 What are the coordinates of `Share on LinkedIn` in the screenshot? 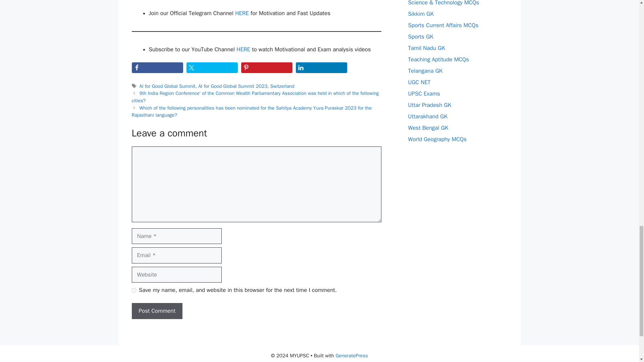 It's located at (321, 68).